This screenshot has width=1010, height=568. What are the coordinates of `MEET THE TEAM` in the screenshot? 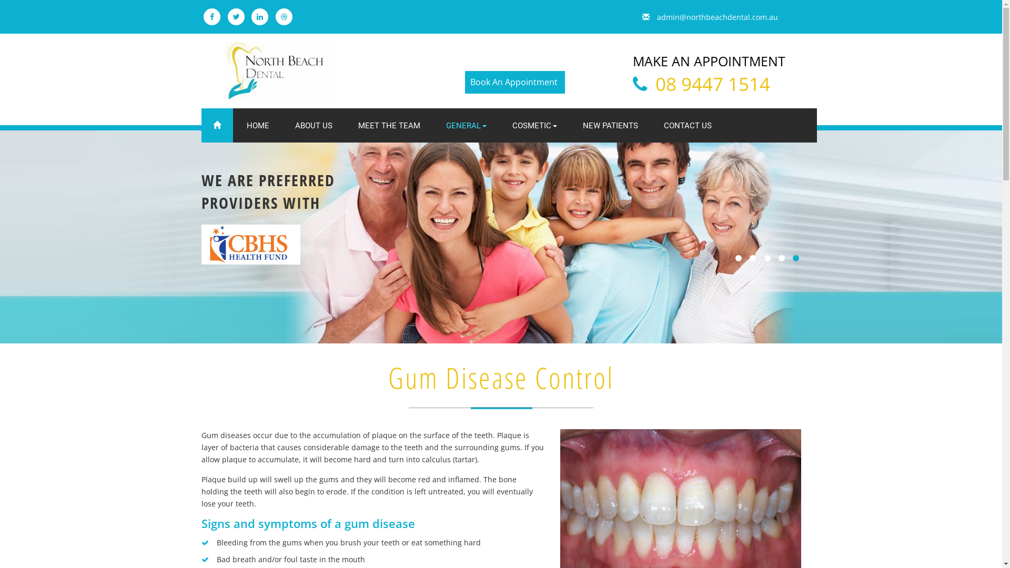 It's located at (389, 125).